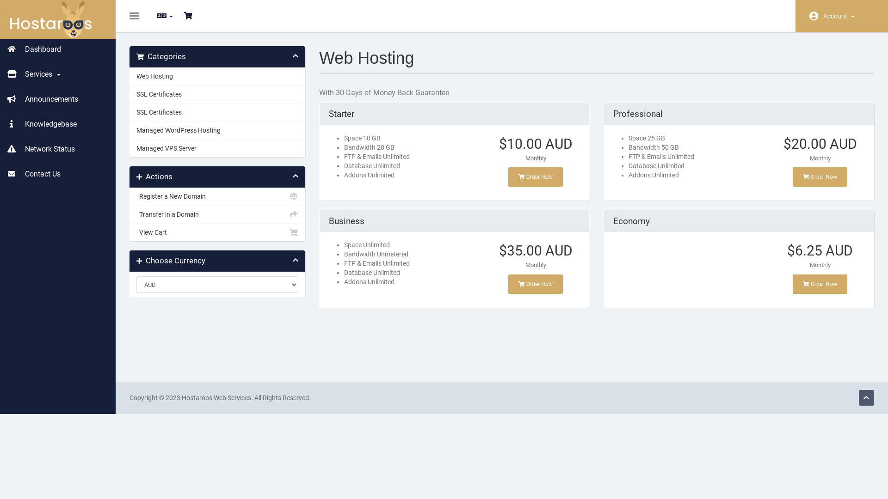 The height and width of the screenshot is (499, 888). Describe the element at coordinates (58, 49) in the screenshot. I see `Dashboard` at that location.